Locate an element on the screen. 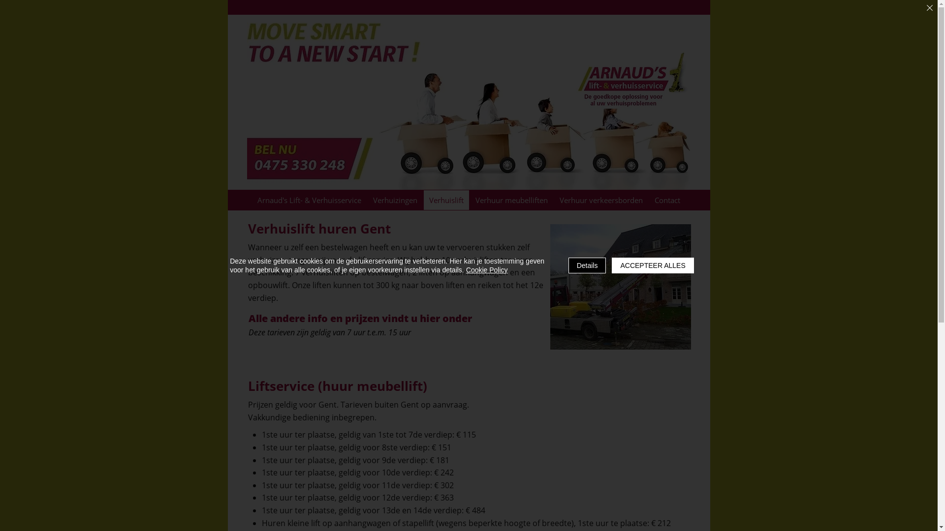 This screenshot has height=531, width=945. Arnaud's Lift- & Verhuisservice is located at coordinates (309, 200).